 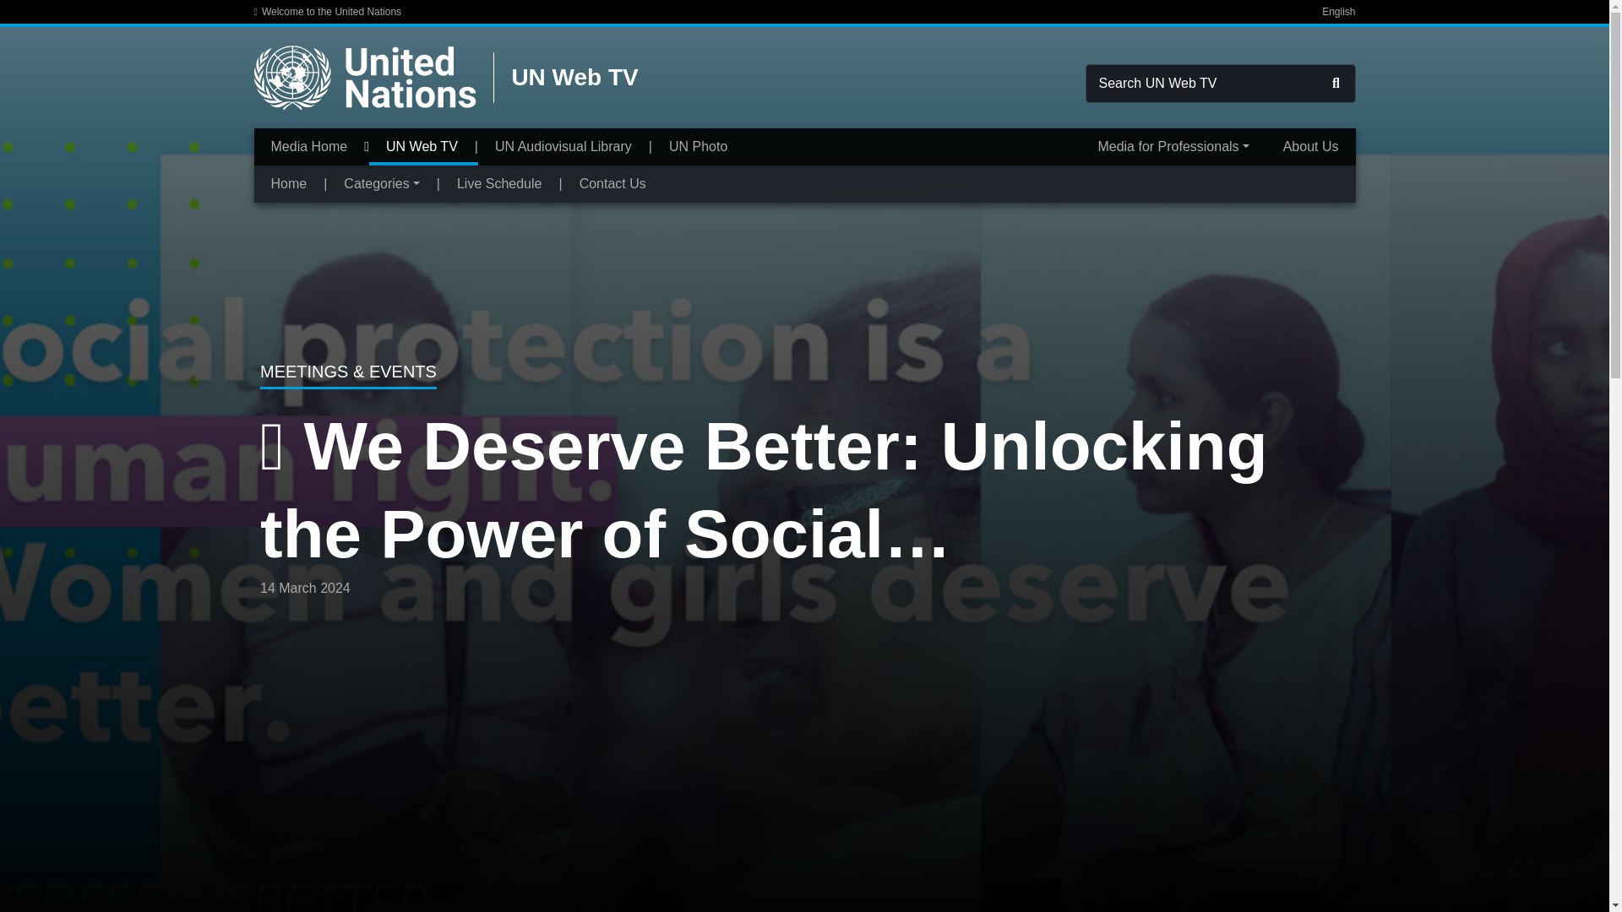 What do you see at coordinates (1173, 147) in the screenshot?
I see `Media for Professionals` at bounding box center [1173, 147].